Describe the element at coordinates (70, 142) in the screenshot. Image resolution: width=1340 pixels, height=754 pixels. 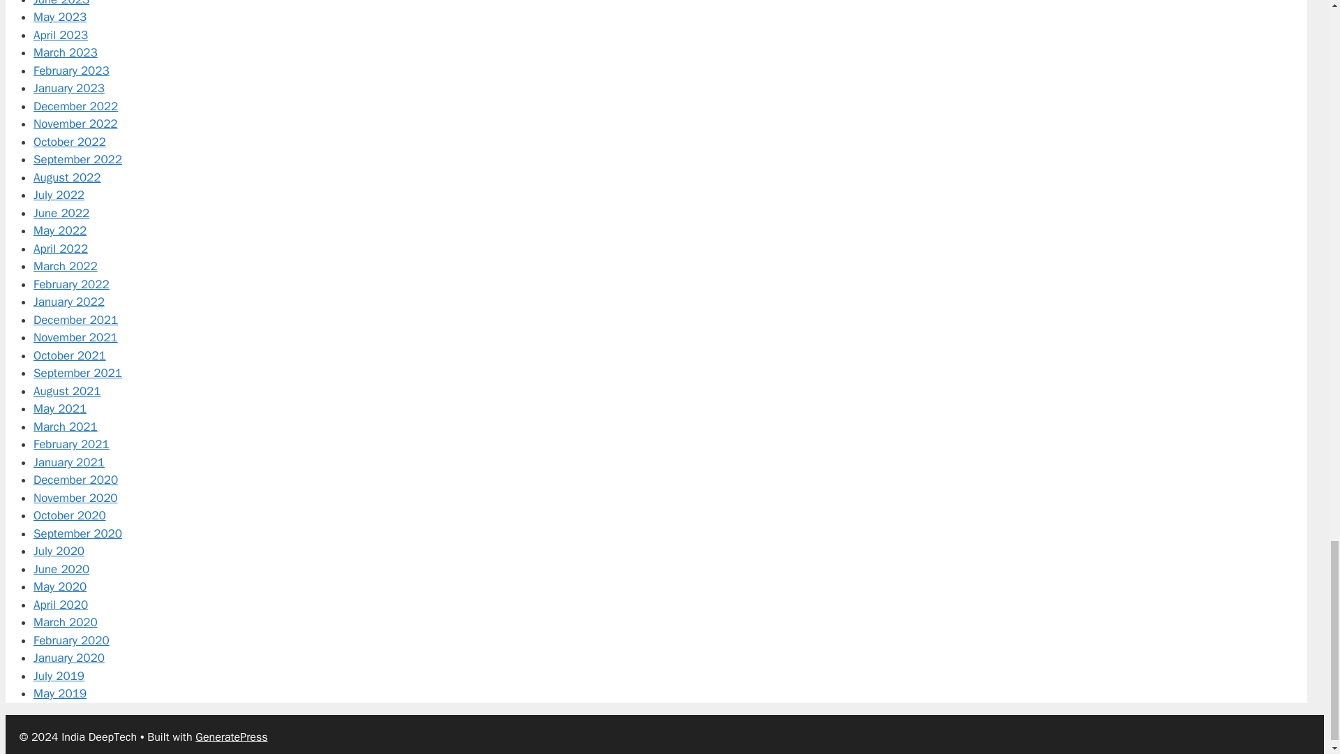
I see `October 2022` at that location.